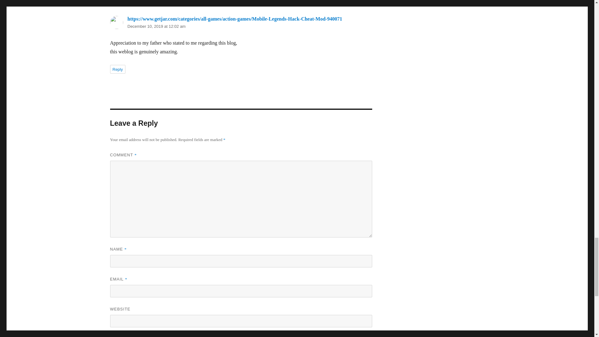 The width and height of the screenshot is (599, 337). What do you see at coordinates (156, 26) in the screenshot?
I see `December 10, 2019 at 12:02 am` at bounding box center [156, 26].